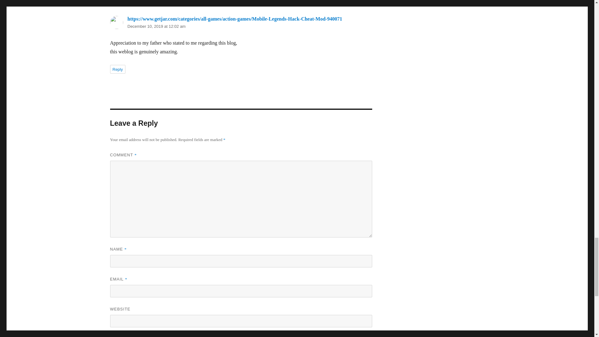 The width and height of the screenshot is (599, 337). What do you see at coordinates (156, 26) in the screenshot?
I see `December 10, 2019 at 12:02 am` at bounding box center [156, 26].